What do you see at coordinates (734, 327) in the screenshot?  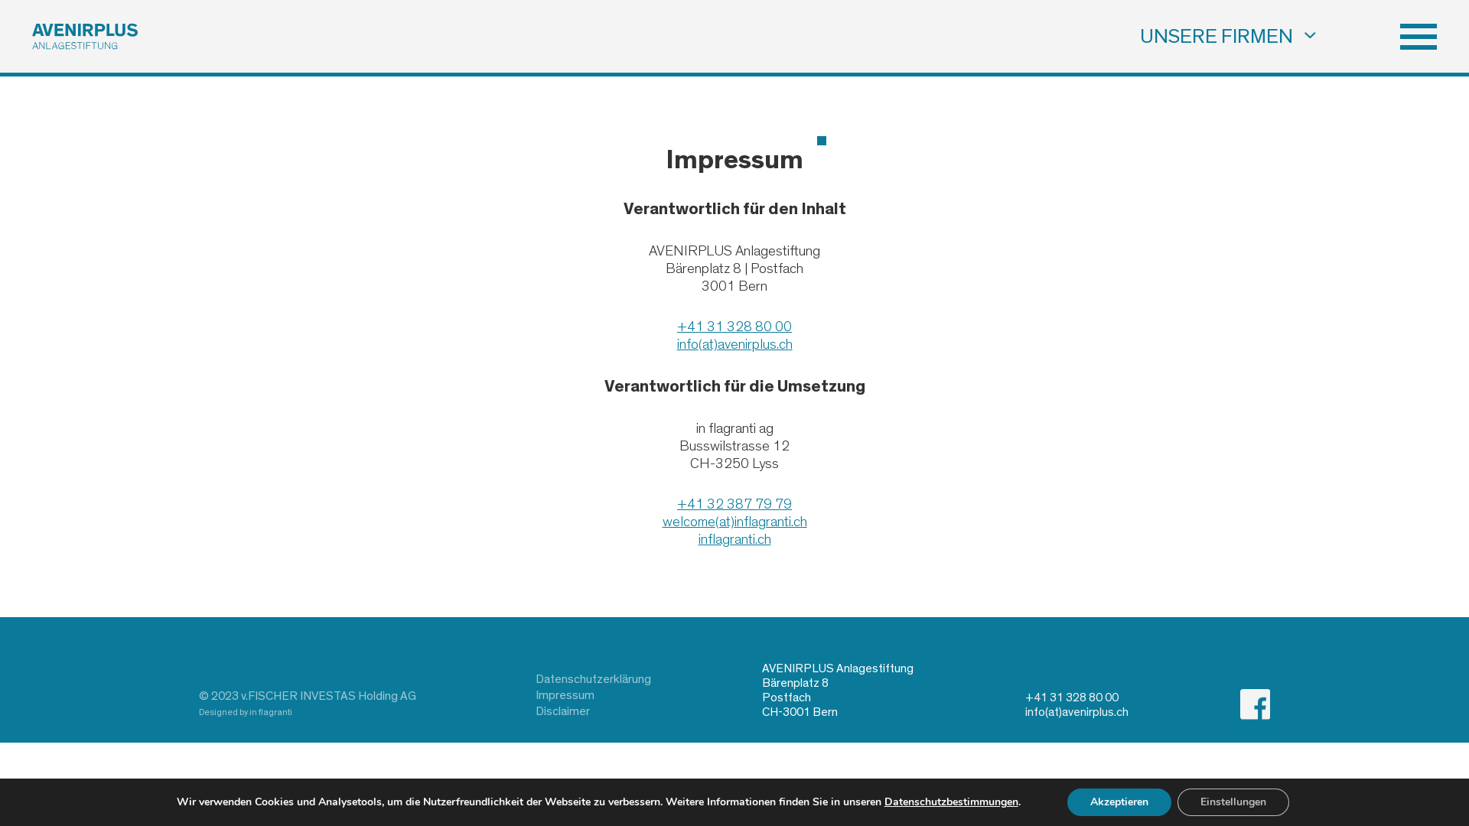 I see `+41 31 328 80 00` at bounding box center [734, 327].